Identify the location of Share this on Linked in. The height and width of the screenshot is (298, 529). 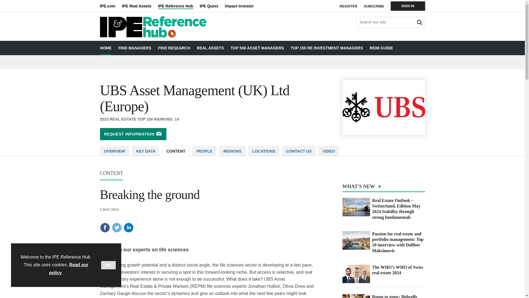
(128, 227).